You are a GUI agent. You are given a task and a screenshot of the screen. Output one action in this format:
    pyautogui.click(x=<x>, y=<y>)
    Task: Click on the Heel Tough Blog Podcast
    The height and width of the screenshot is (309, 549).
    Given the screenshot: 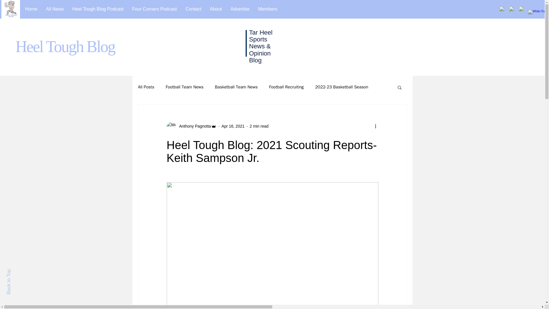 What is the action you would take?
    pyautogui.click(x=98, y=9)
    